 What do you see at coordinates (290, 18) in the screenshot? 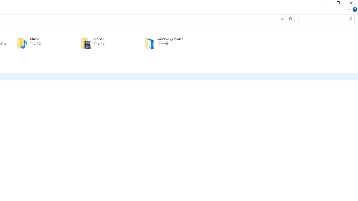
I see `Refresh "Quick access" (F5)` at bounding box center [290, 18].